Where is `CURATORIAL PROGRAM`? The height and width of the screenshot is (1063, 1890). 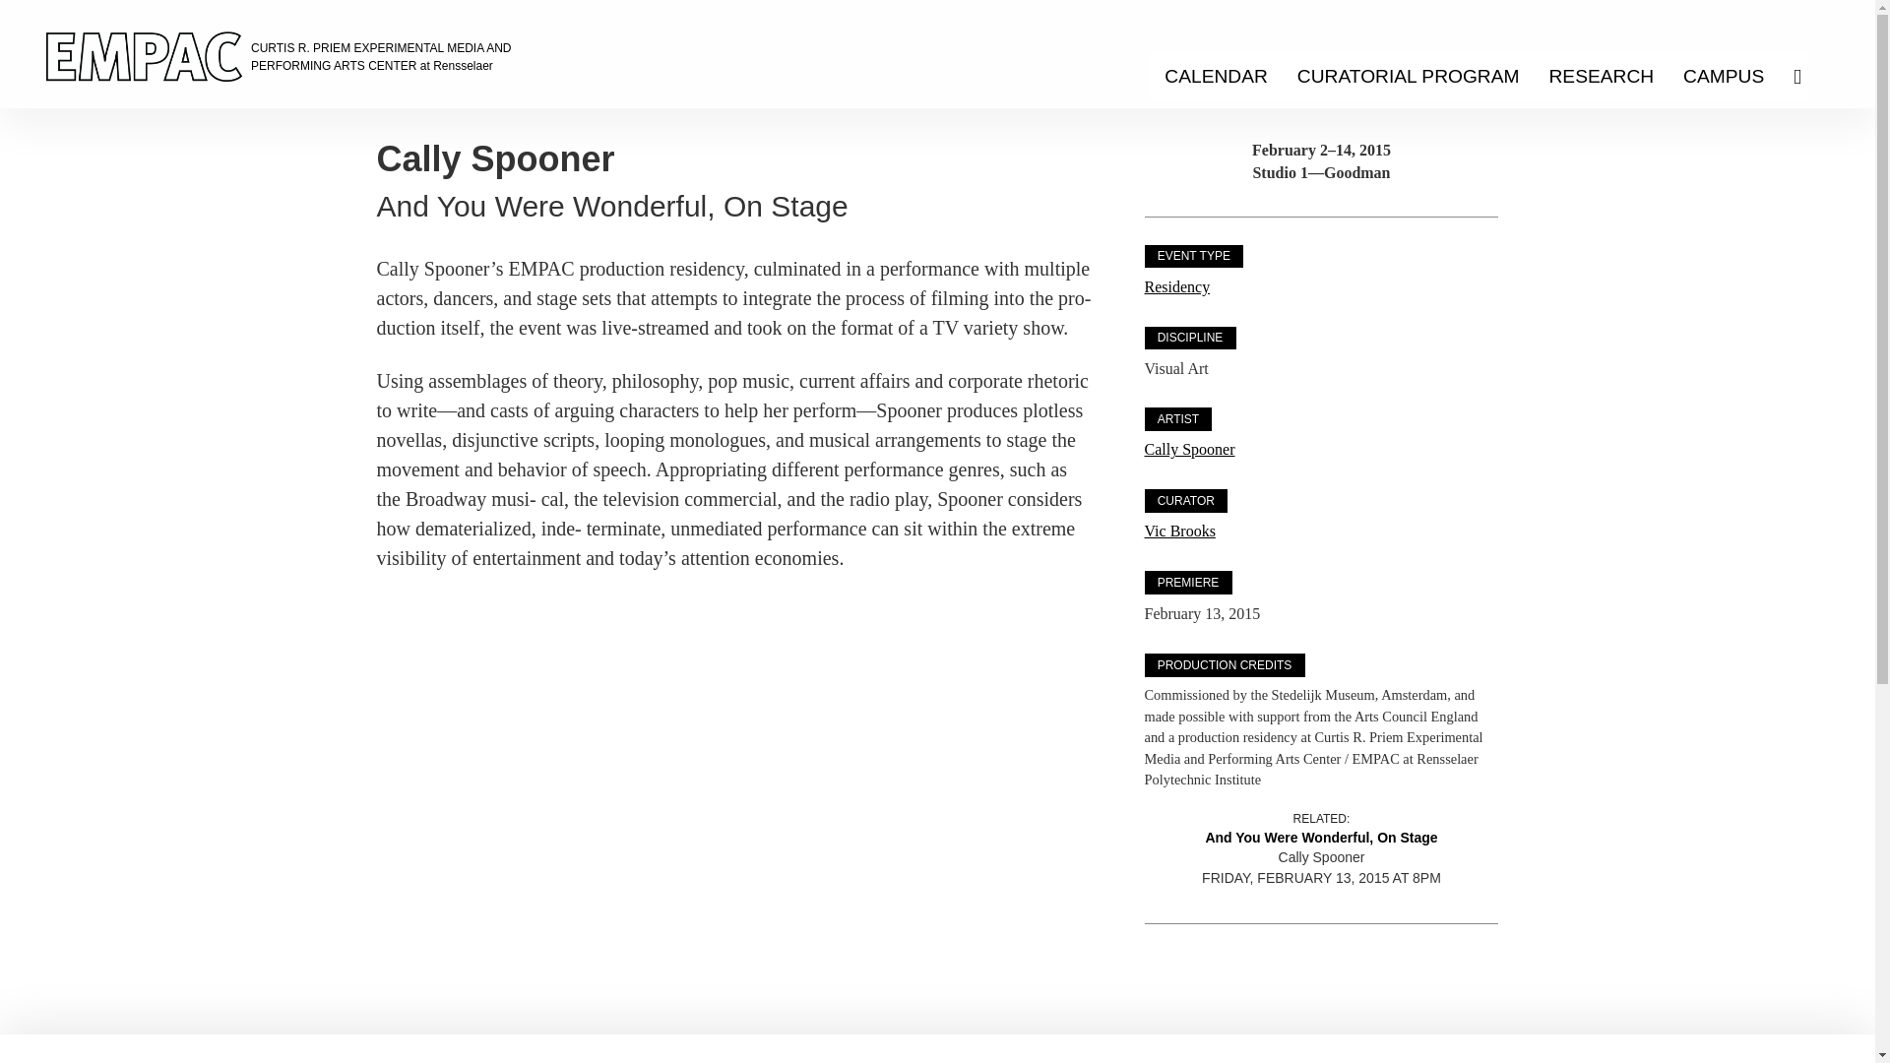
CURATORIAL PROGRAM is located at coordinates (1409, 76).